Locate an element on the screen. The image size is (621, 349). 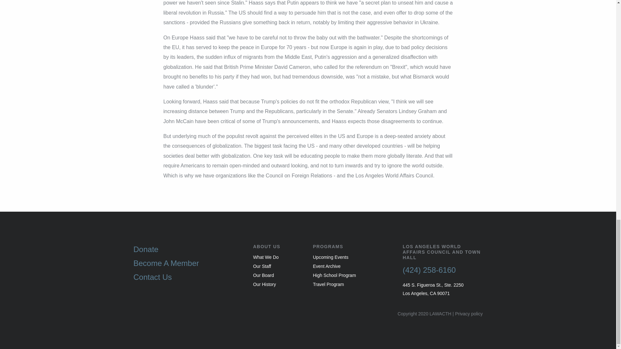
Donate is located at coordinates (188, 249).